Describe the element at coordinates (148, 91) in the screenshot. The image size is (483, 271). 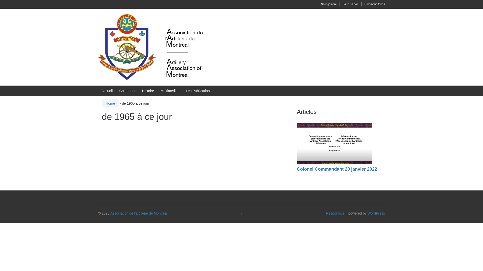
I see `Histoire` at that location.